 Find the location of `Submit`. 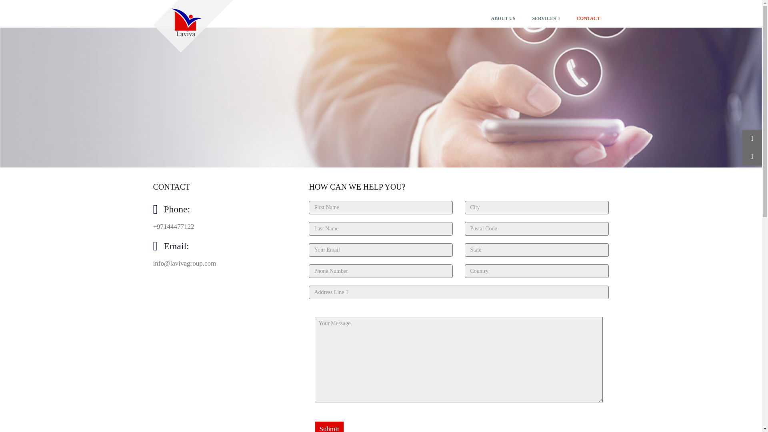

Submit is located at coordinates (329, 427).